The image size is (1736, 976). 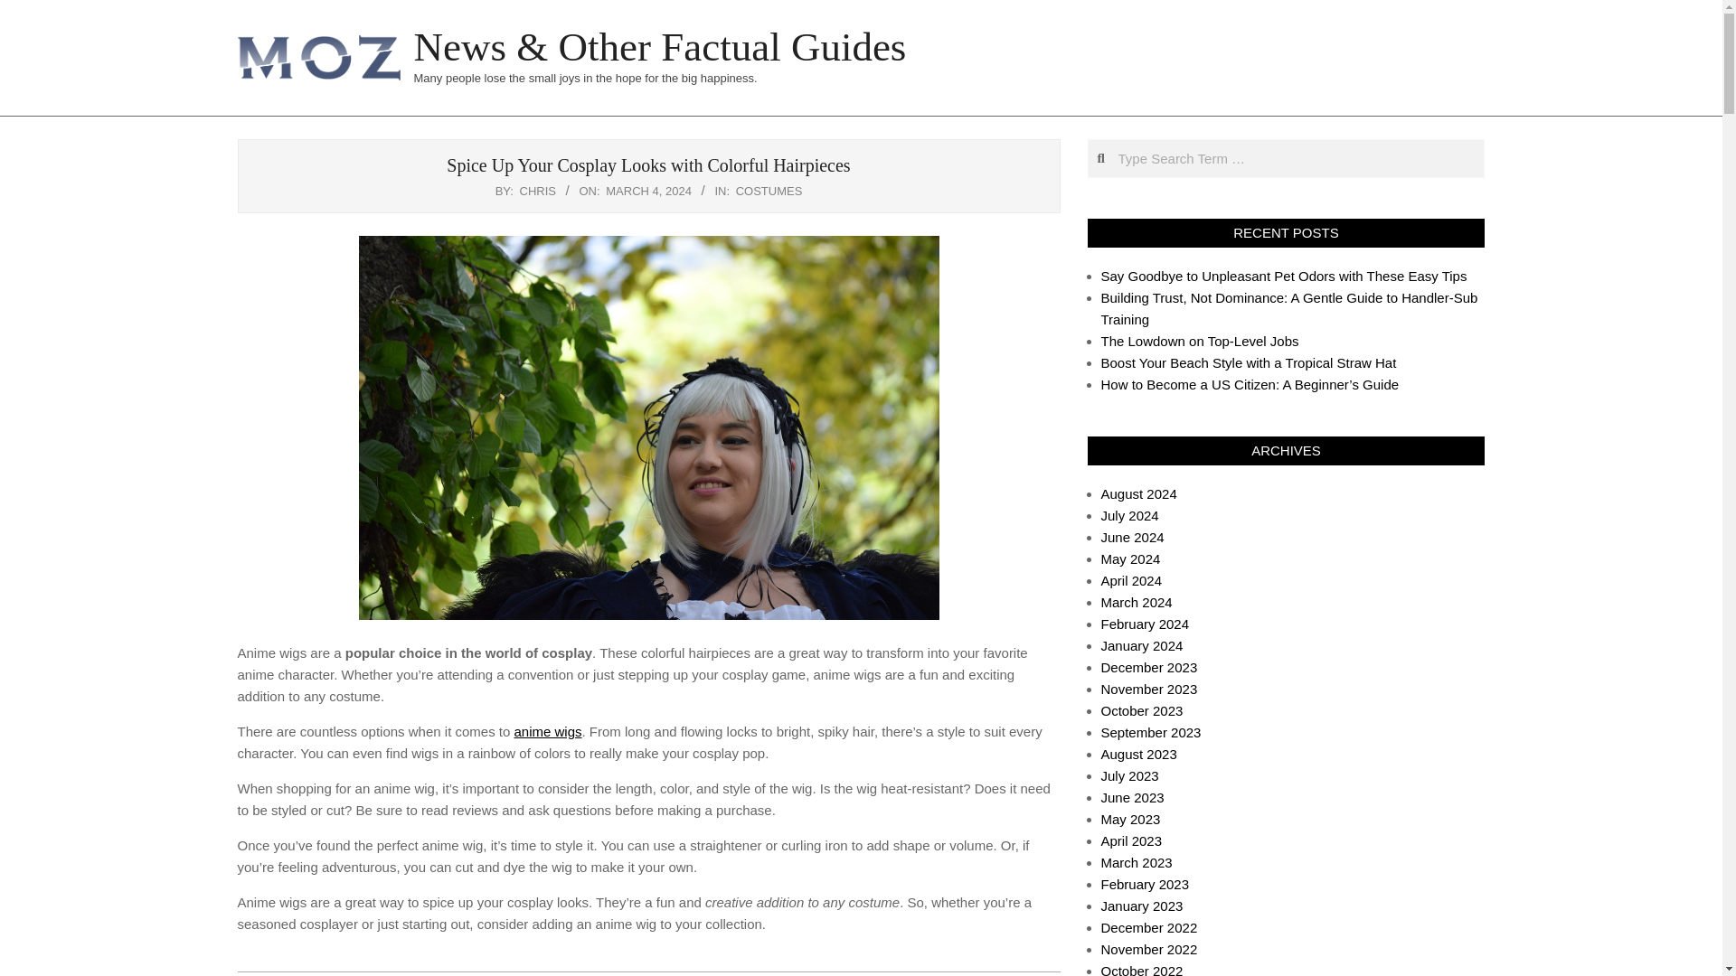 What do you see at coordinates (1142, 645) in the screenshot?
I see `January 2024` at bounding box center [1142, 645].